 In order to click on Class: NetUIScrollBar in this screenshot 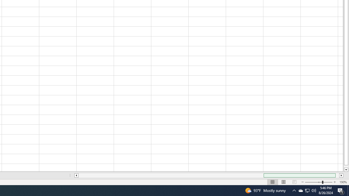, I will do `click(209, 175)`.